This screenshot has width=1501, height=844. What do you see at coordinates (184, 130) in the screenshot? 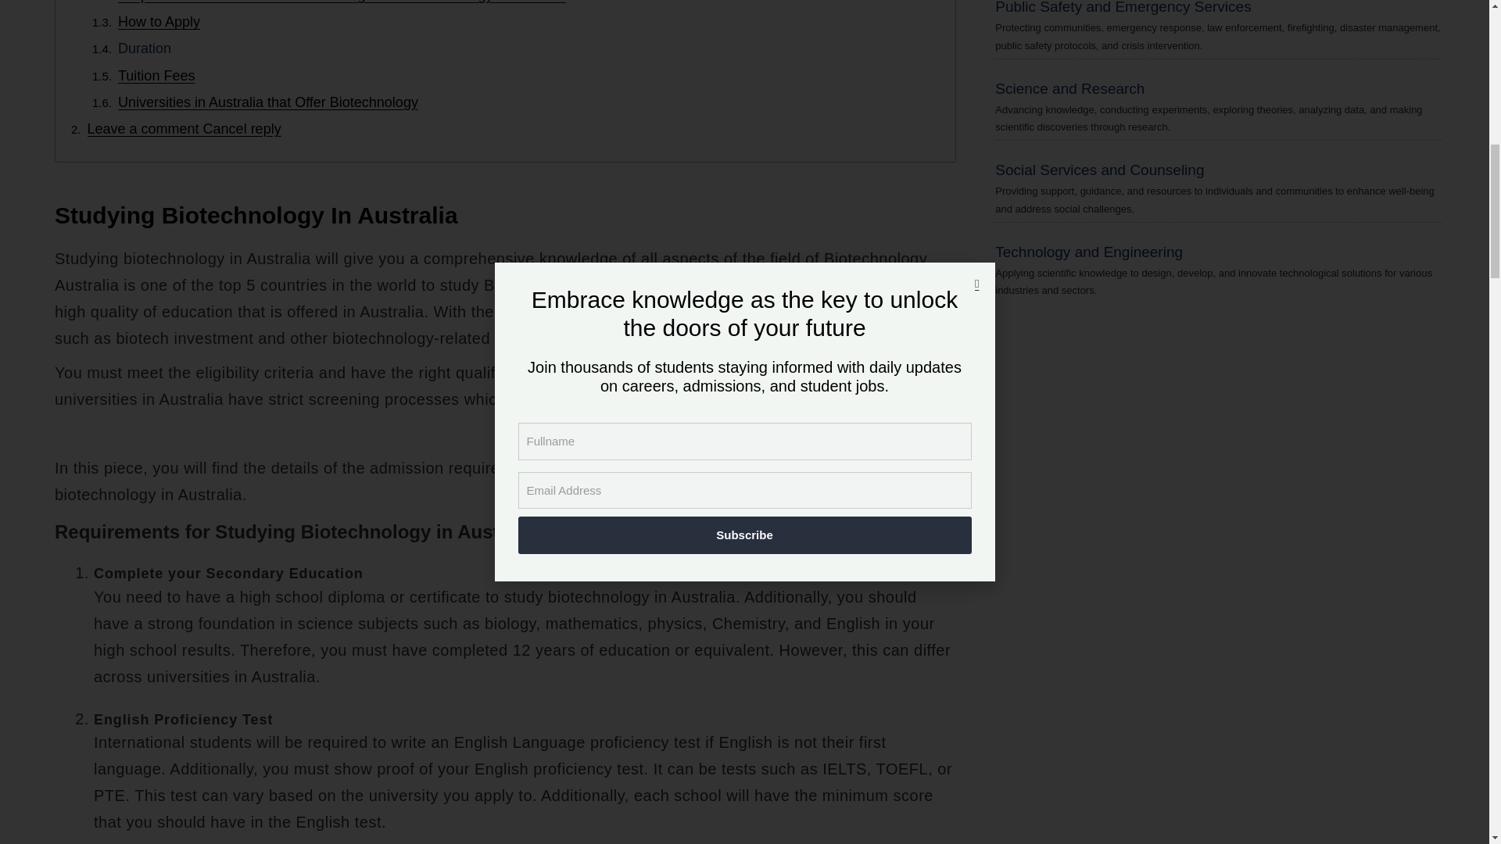
I see `Leave a comment Cancel reply` at bounding box center [184, 130].